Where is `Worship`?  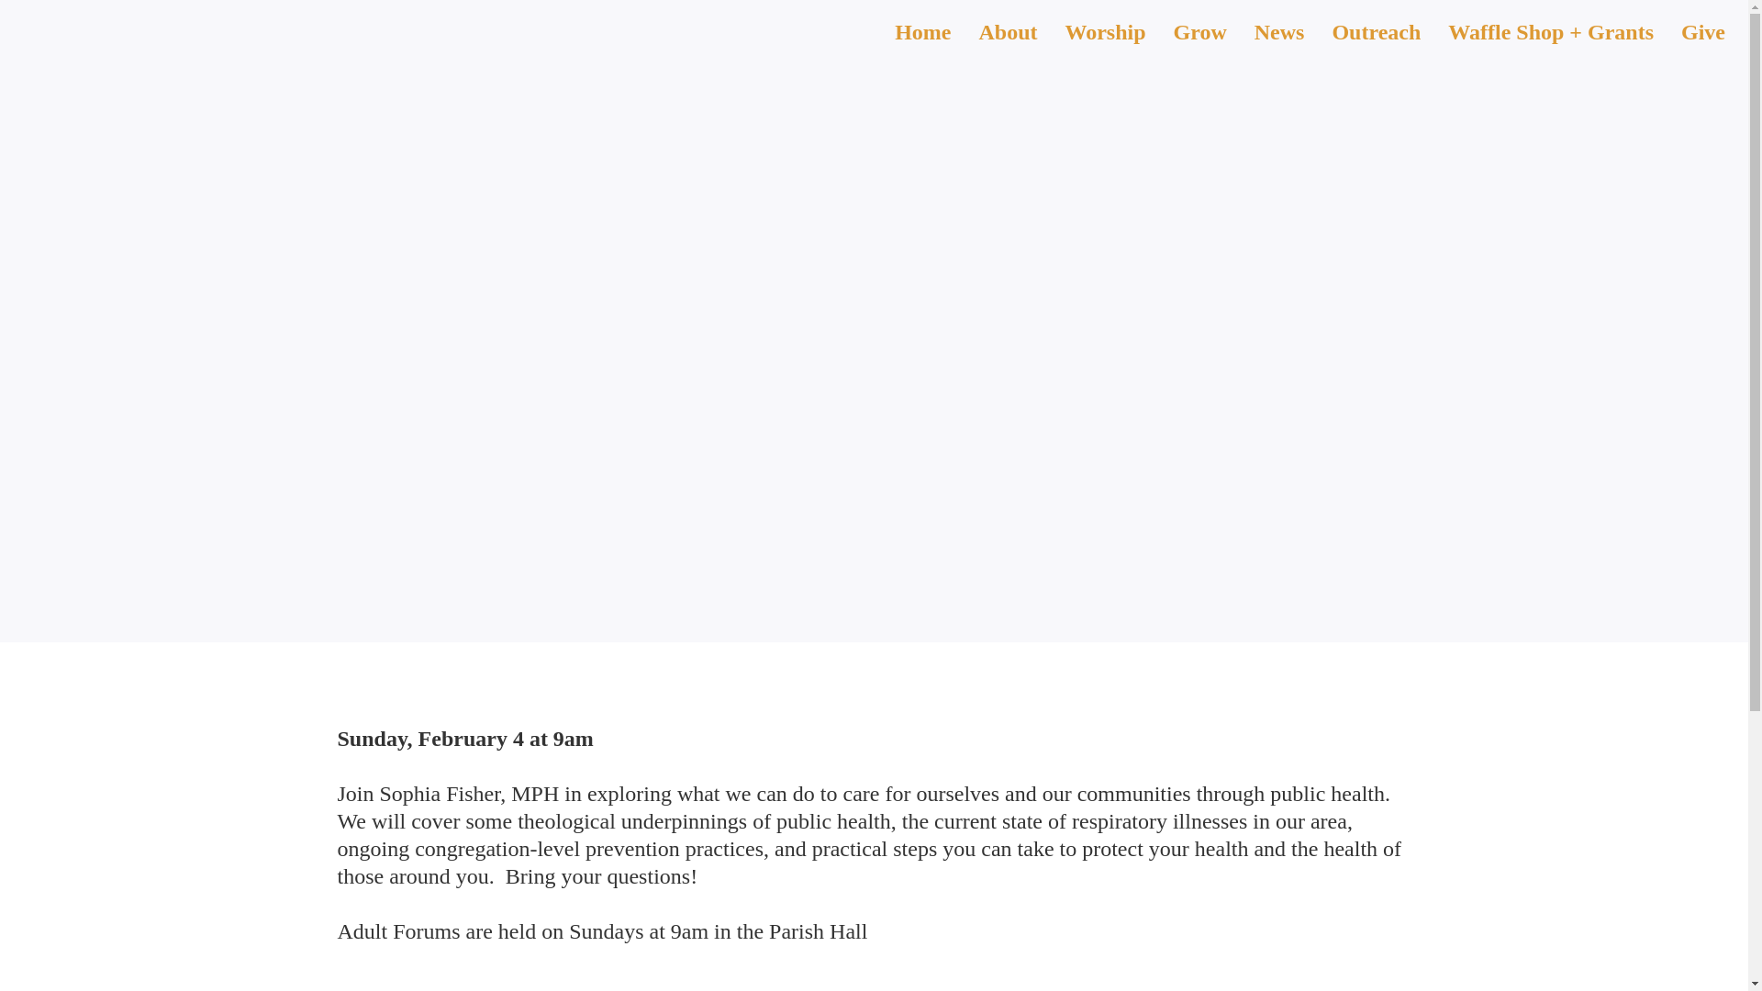
Worship is located at coordinates (1105, 32).